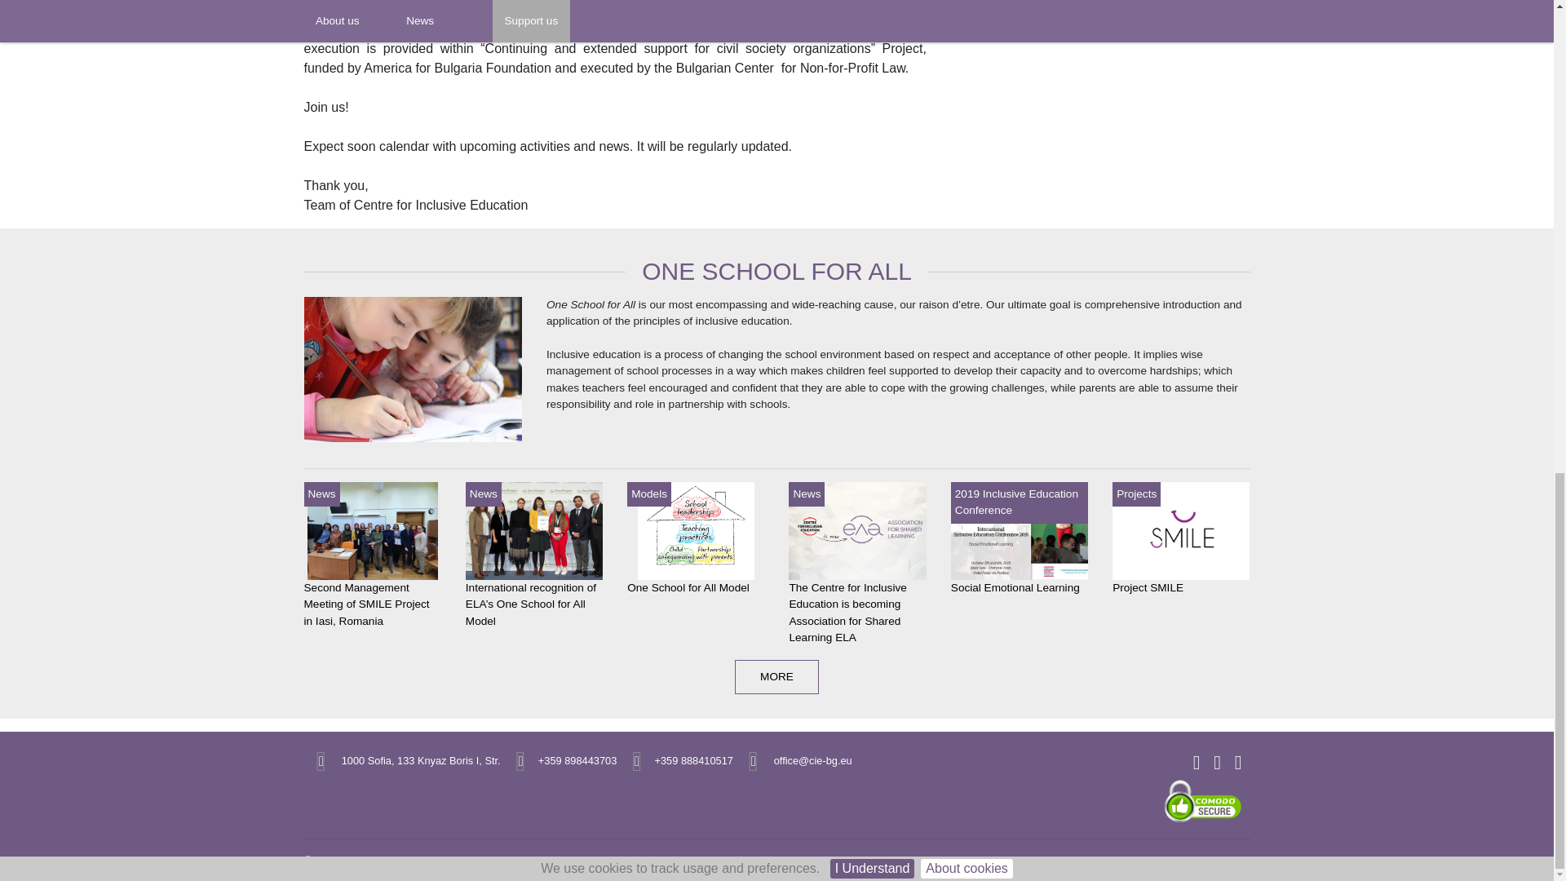 This screenshot has width=1566, height=881. Describe the element at coordinates (688, 587) in the screenshot. I see `One School for All Model` at that location.